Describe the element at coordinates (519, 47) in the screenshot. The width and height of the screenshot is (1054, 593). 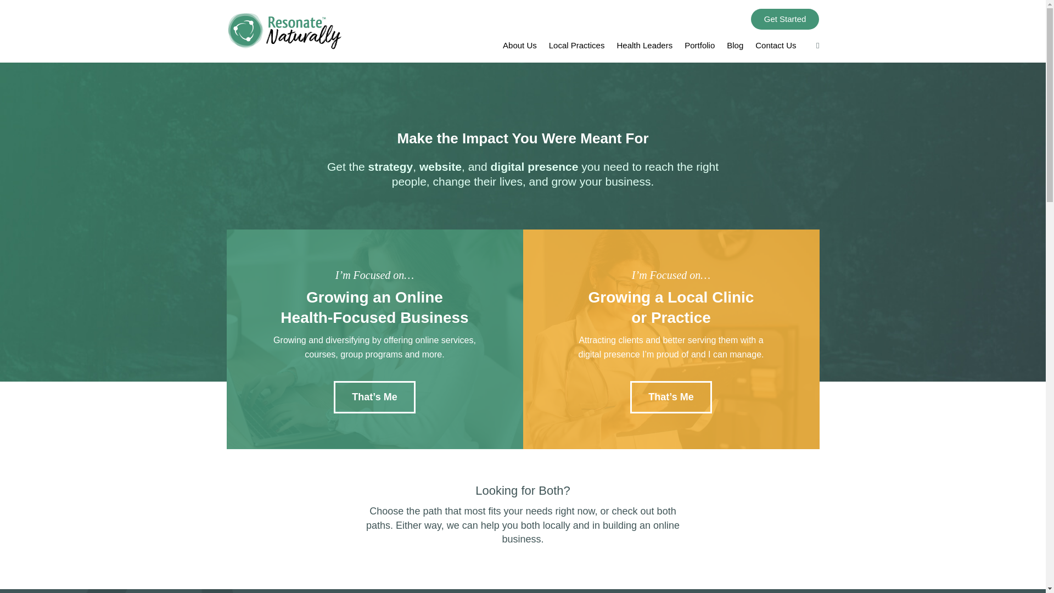
I see `About Us` at that location.